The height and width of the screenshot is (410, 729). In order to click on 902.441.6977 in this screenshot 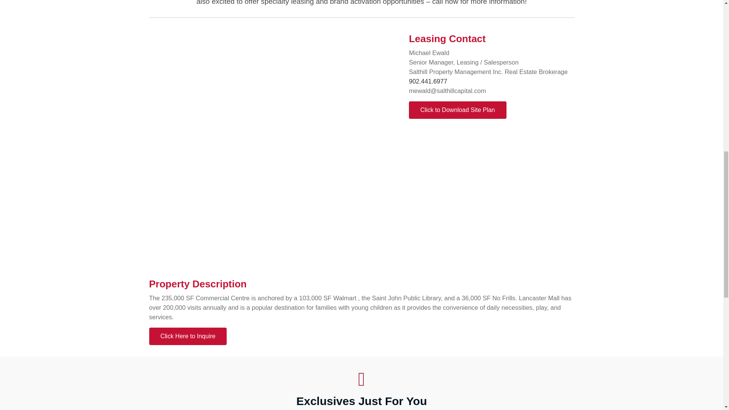, I will do `click(428, 81)`.